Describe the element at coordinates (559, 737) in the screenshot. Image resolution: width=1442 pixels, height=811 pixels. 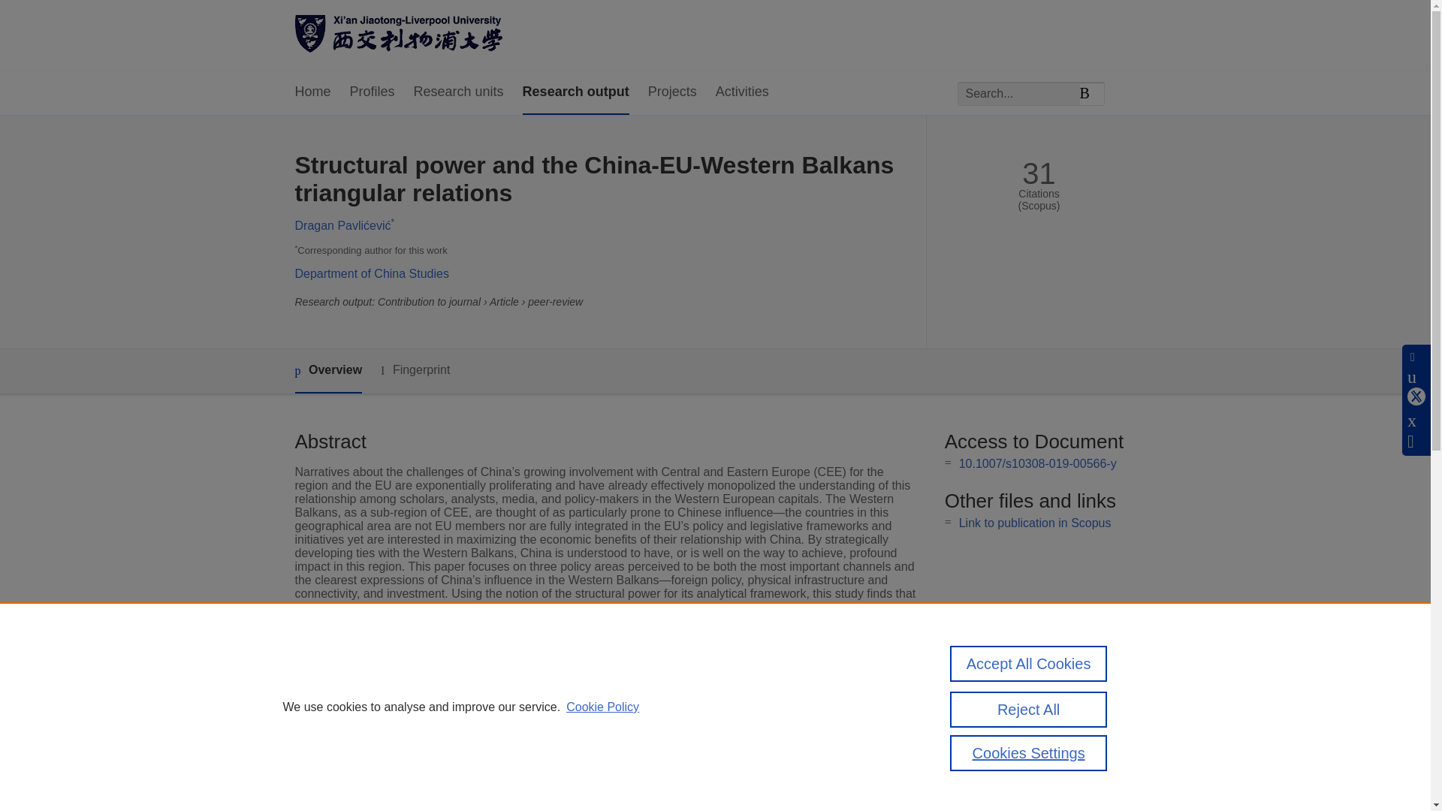
I see `Asia Europe Journal` at that location.